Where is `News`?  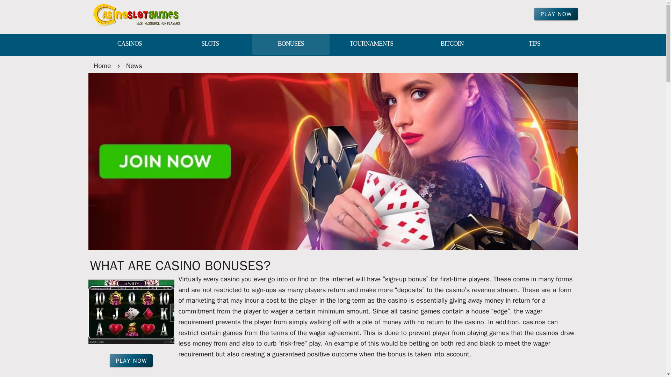
News is located at coordinates (134, 66).